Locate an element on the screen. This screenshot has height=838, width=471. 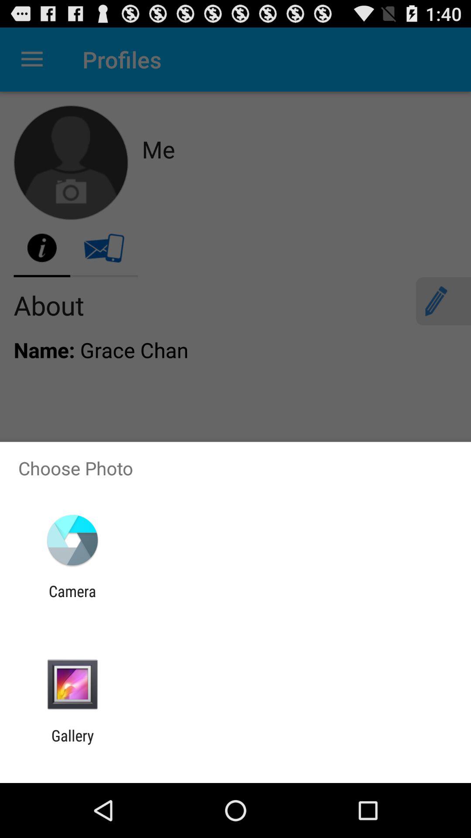
select camera is located at coordinates (72, 600).